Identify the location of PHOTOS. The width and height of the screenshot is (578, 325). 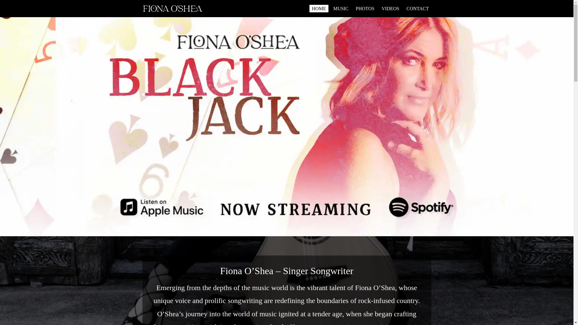
(365, 9).